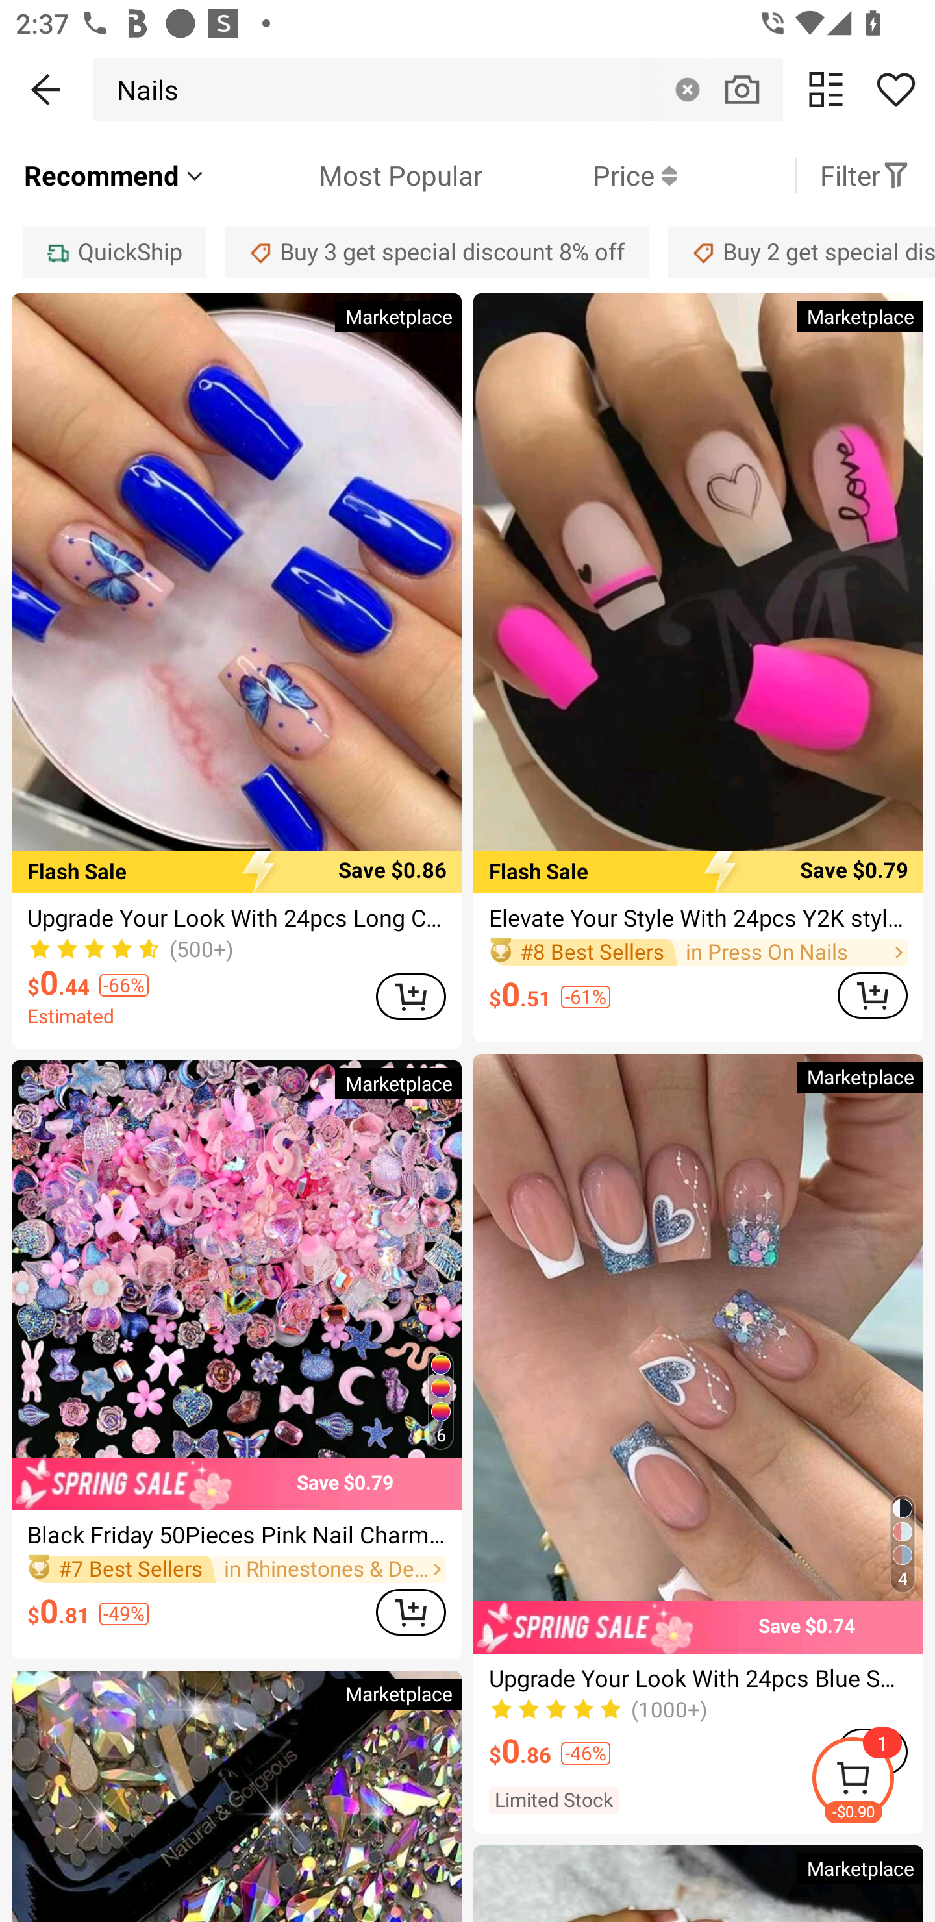 The width and height of the screenshot is (935, 1922). What do you see at coordinates (801, 253) in the screenshot?
I see `Buy 2 get special discount 2% off` at bounding box center [801, 253].